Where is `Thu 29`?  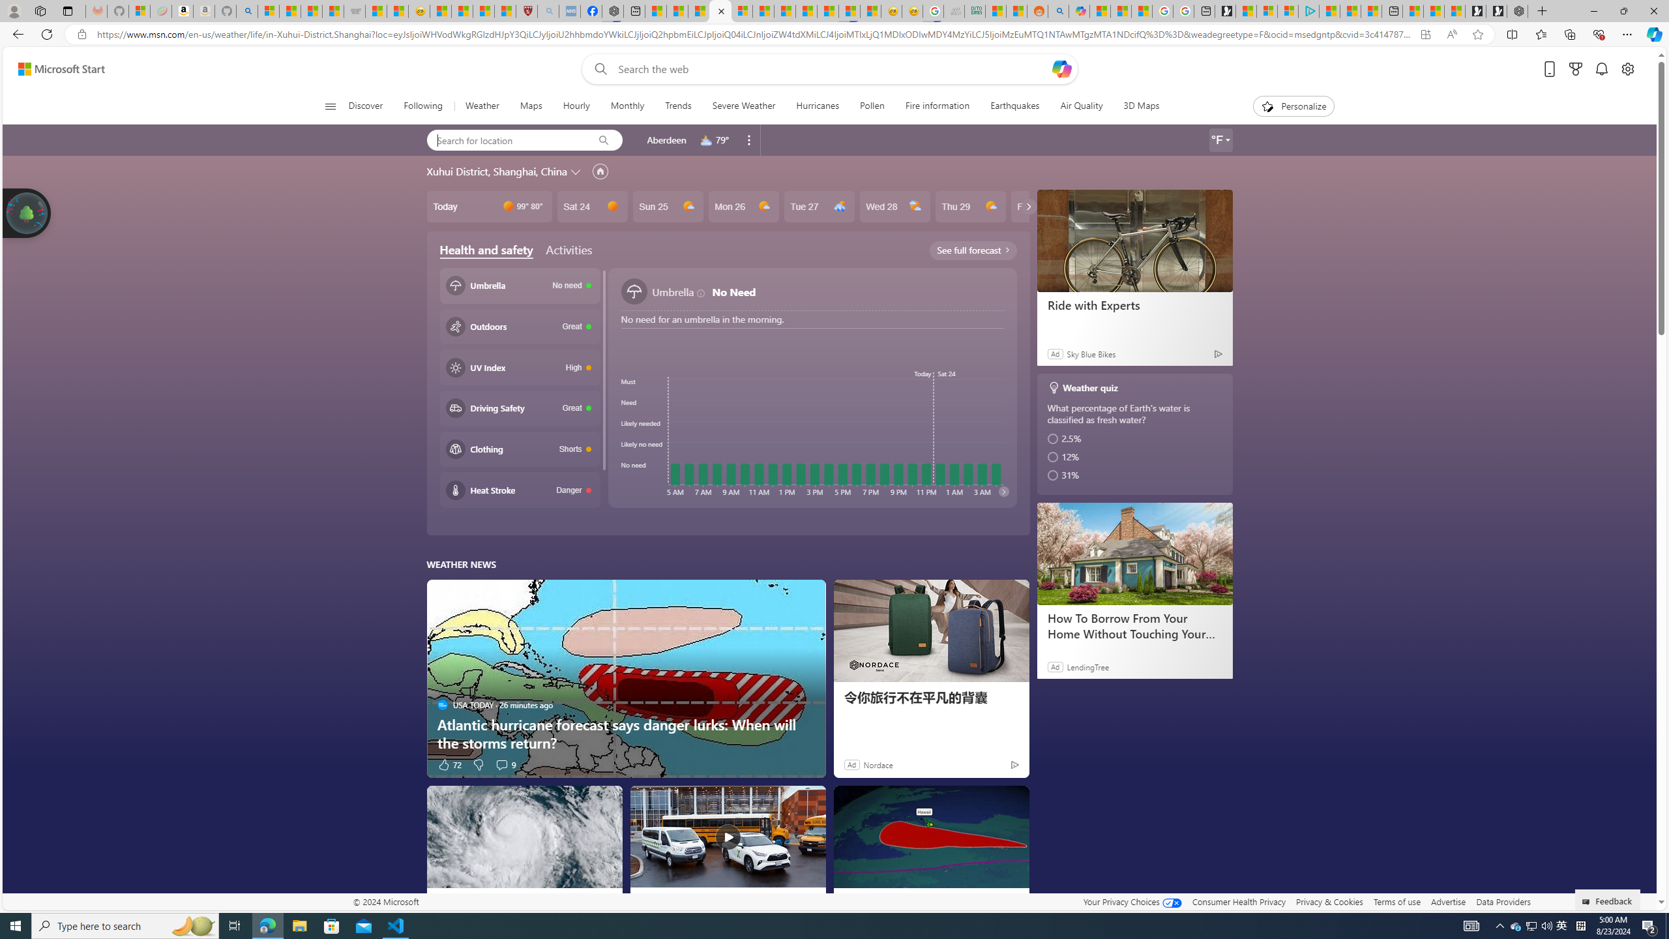
Thu 29 is located at coordinates (970, 206).